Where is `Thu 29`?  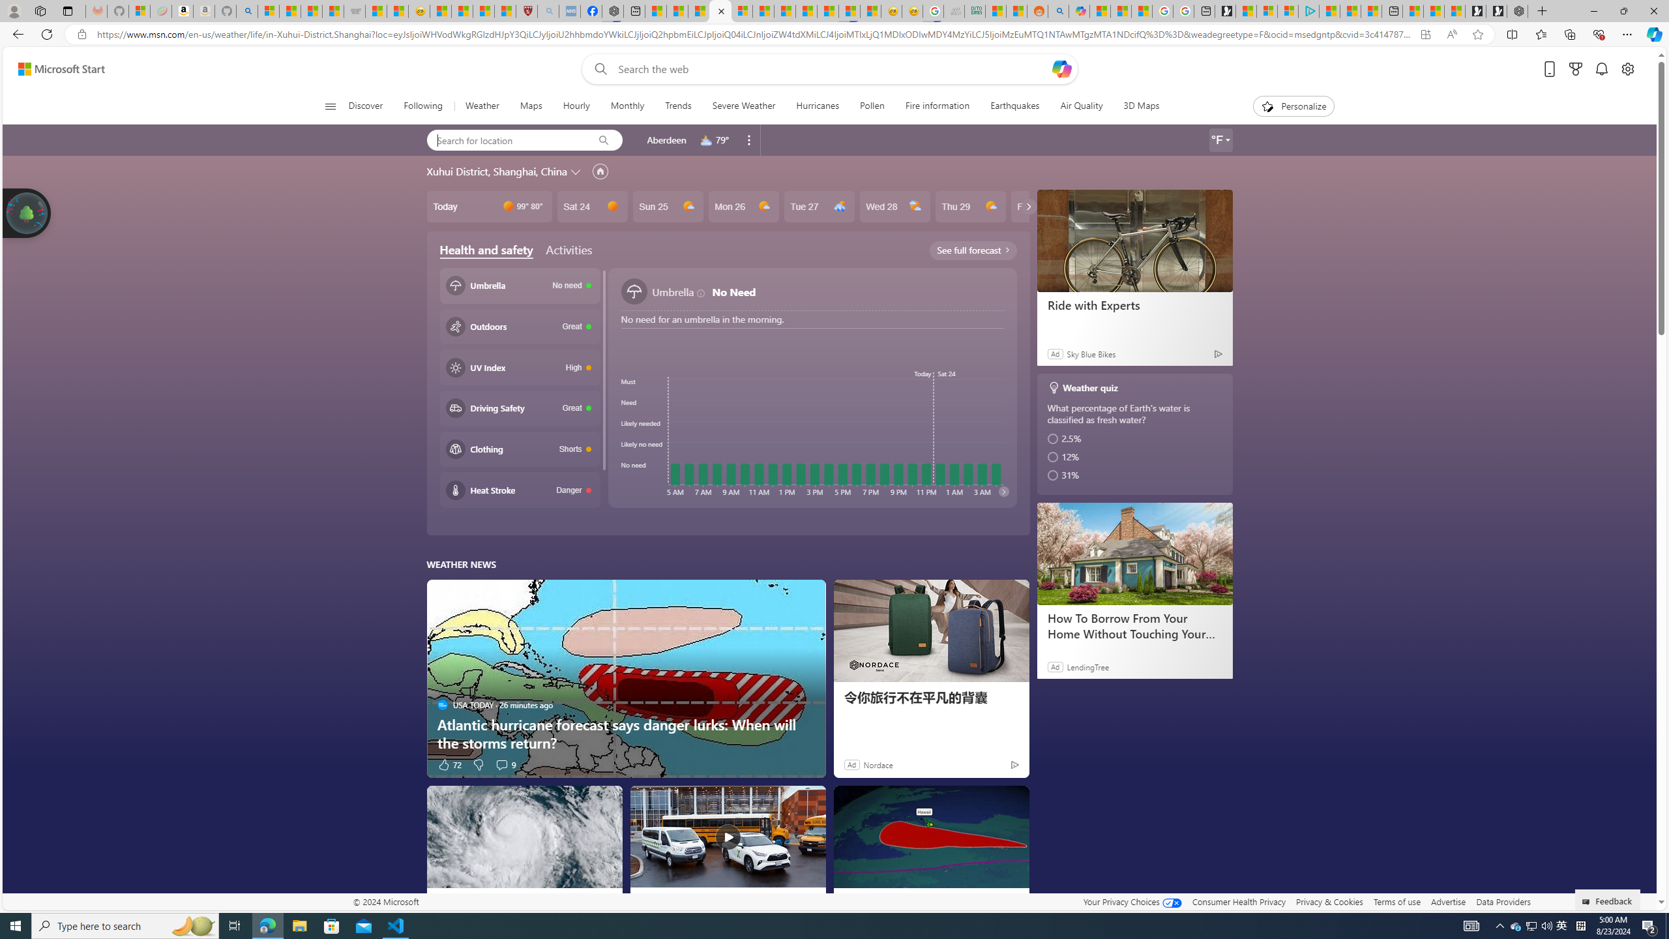
Thu 29 is located at coordinates (970, 206).